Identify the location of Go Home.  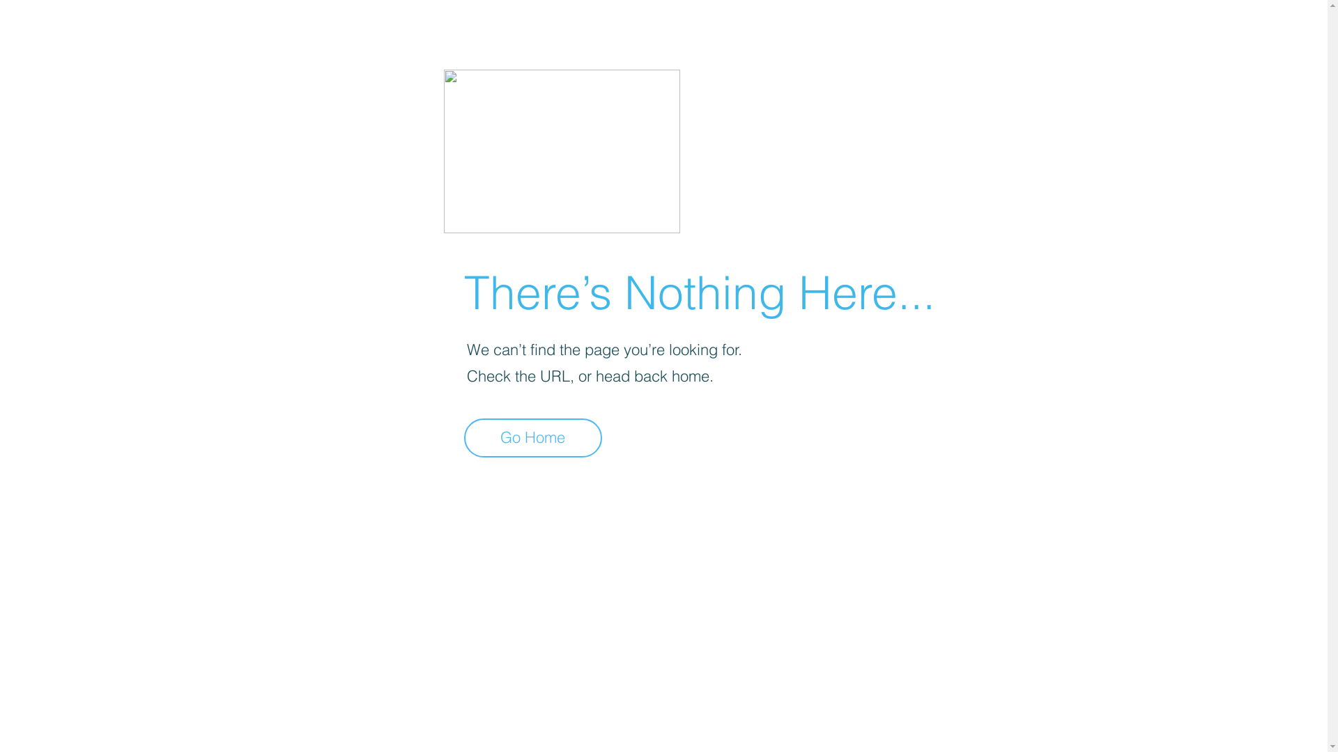
(533, 438).